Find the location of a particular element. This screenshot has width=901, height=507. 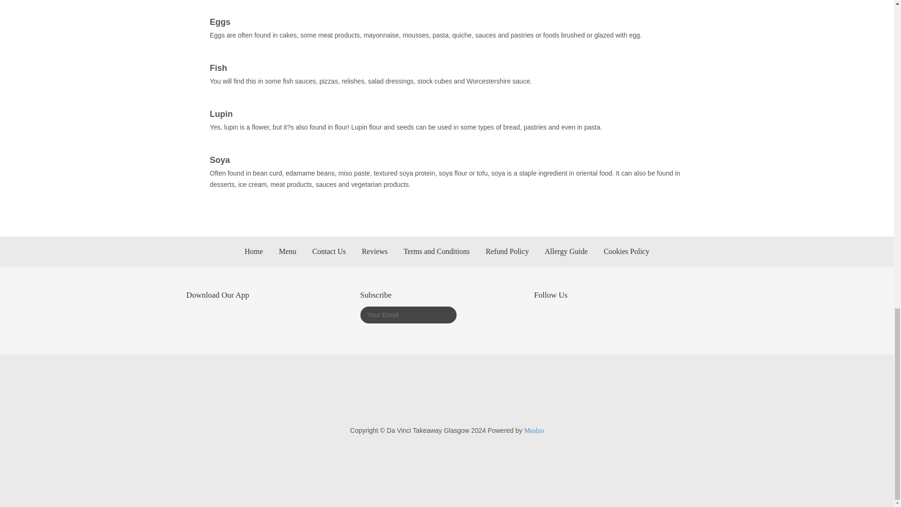

Follow us on instagram is located at coordinates (542, 318).